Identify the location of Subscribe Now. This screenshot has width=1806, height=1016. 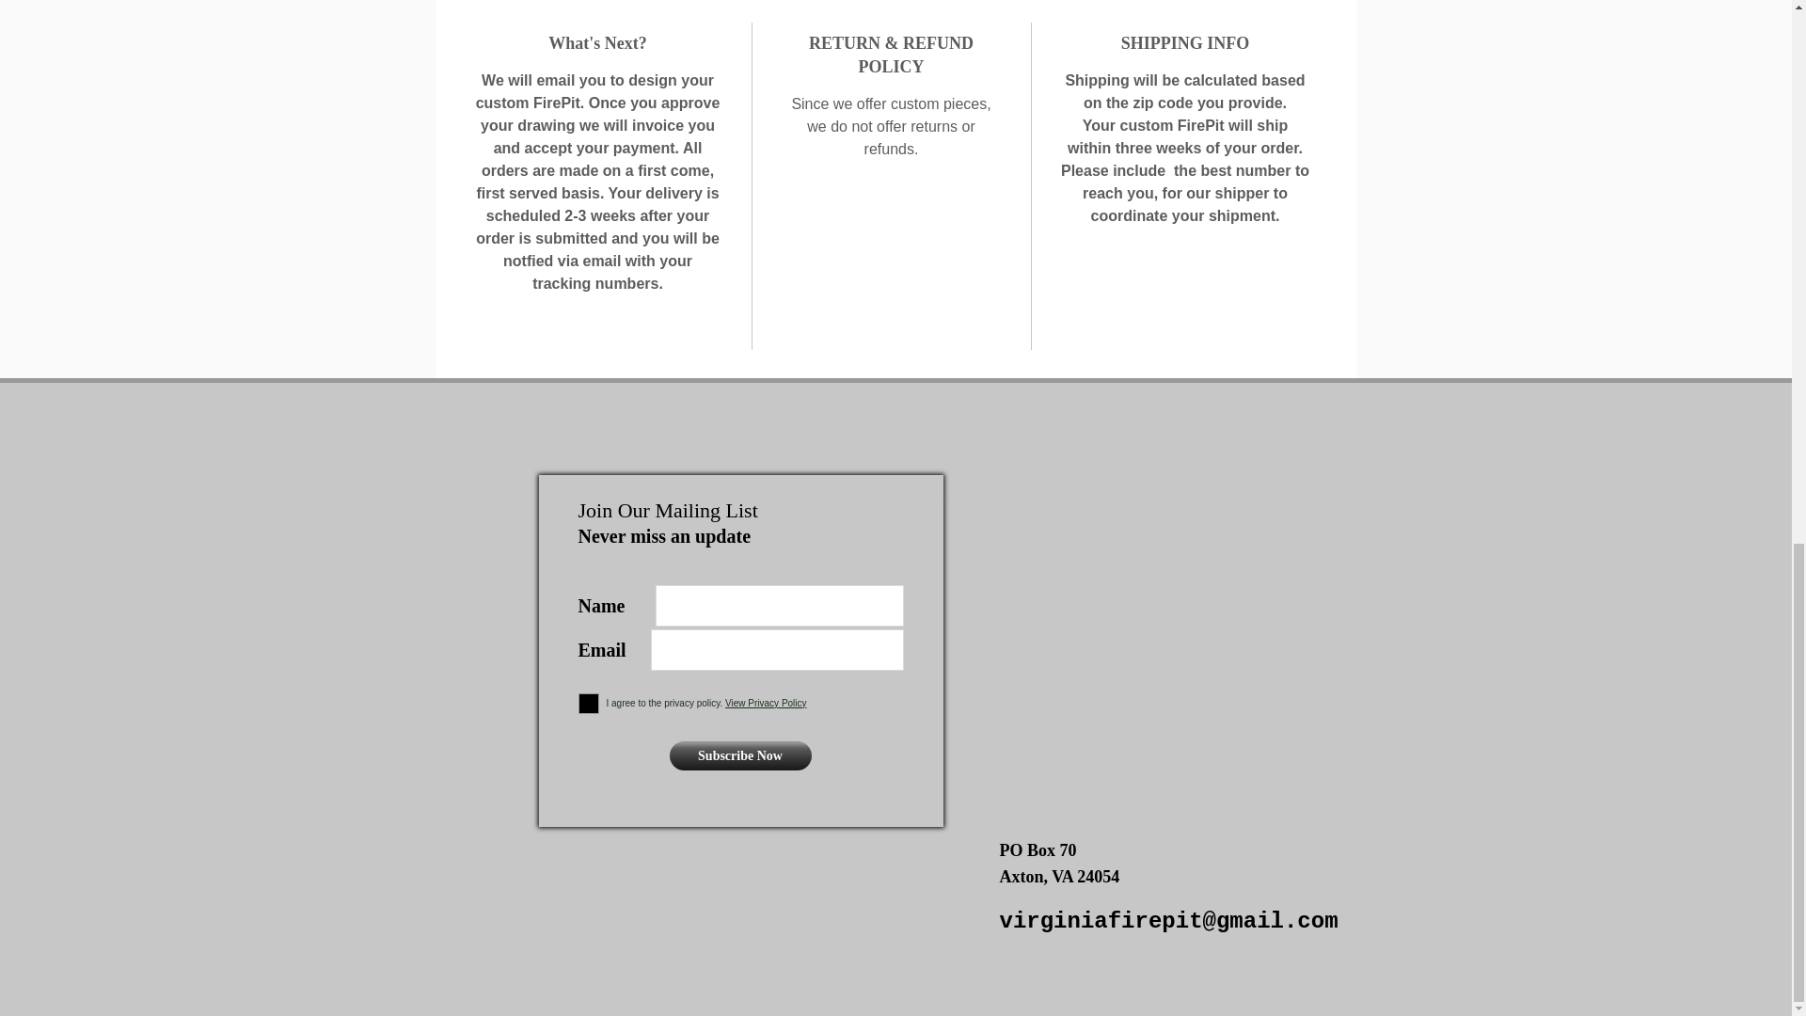
(740, 755).